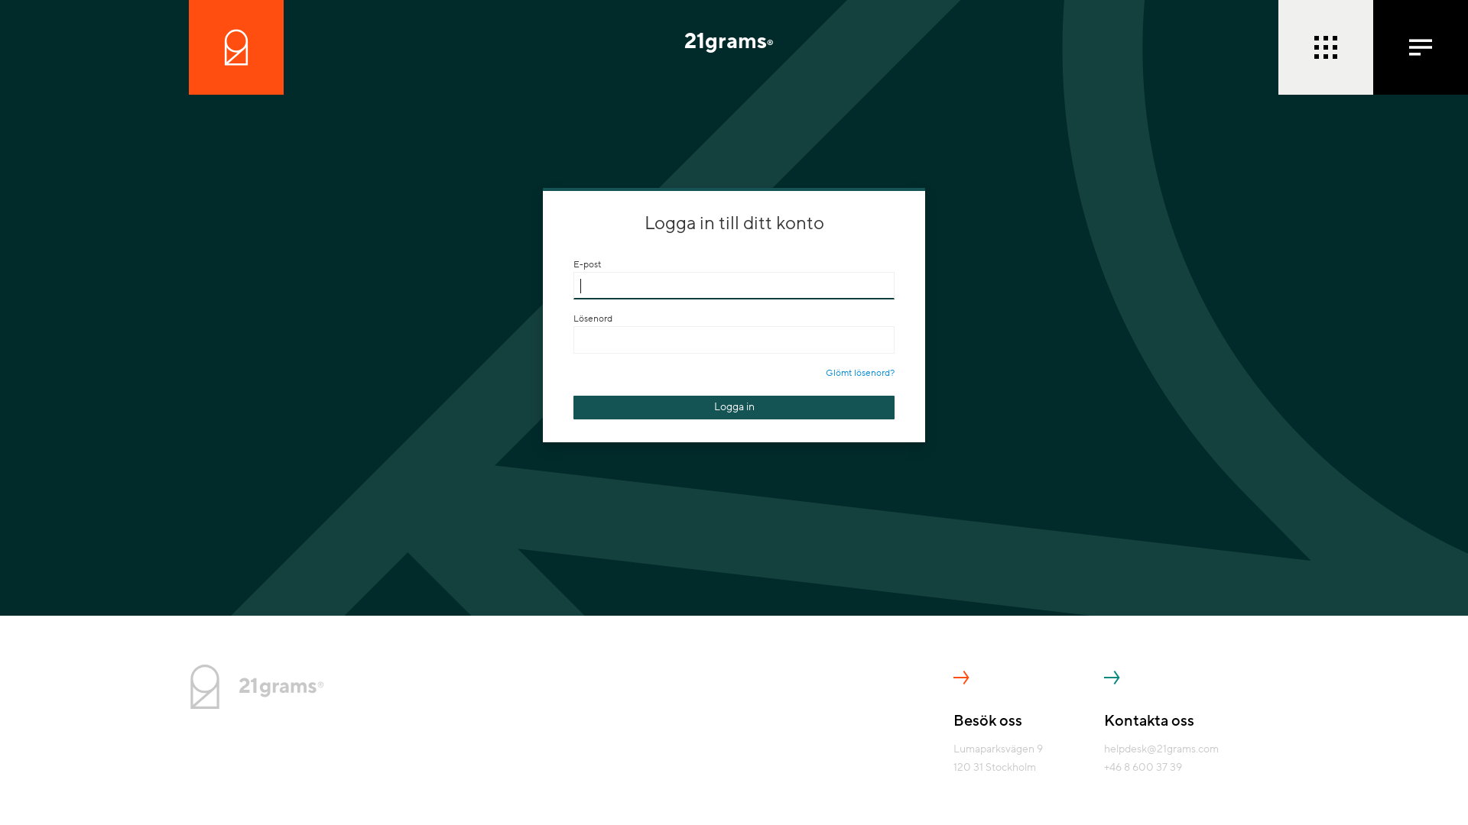 The height and width of the screenshot is (825, 1468). What do you see at coordinates (1161, 749) in the screenshot?
I see `helpdesk@21grams.com` at bounding box center [1161, 749].